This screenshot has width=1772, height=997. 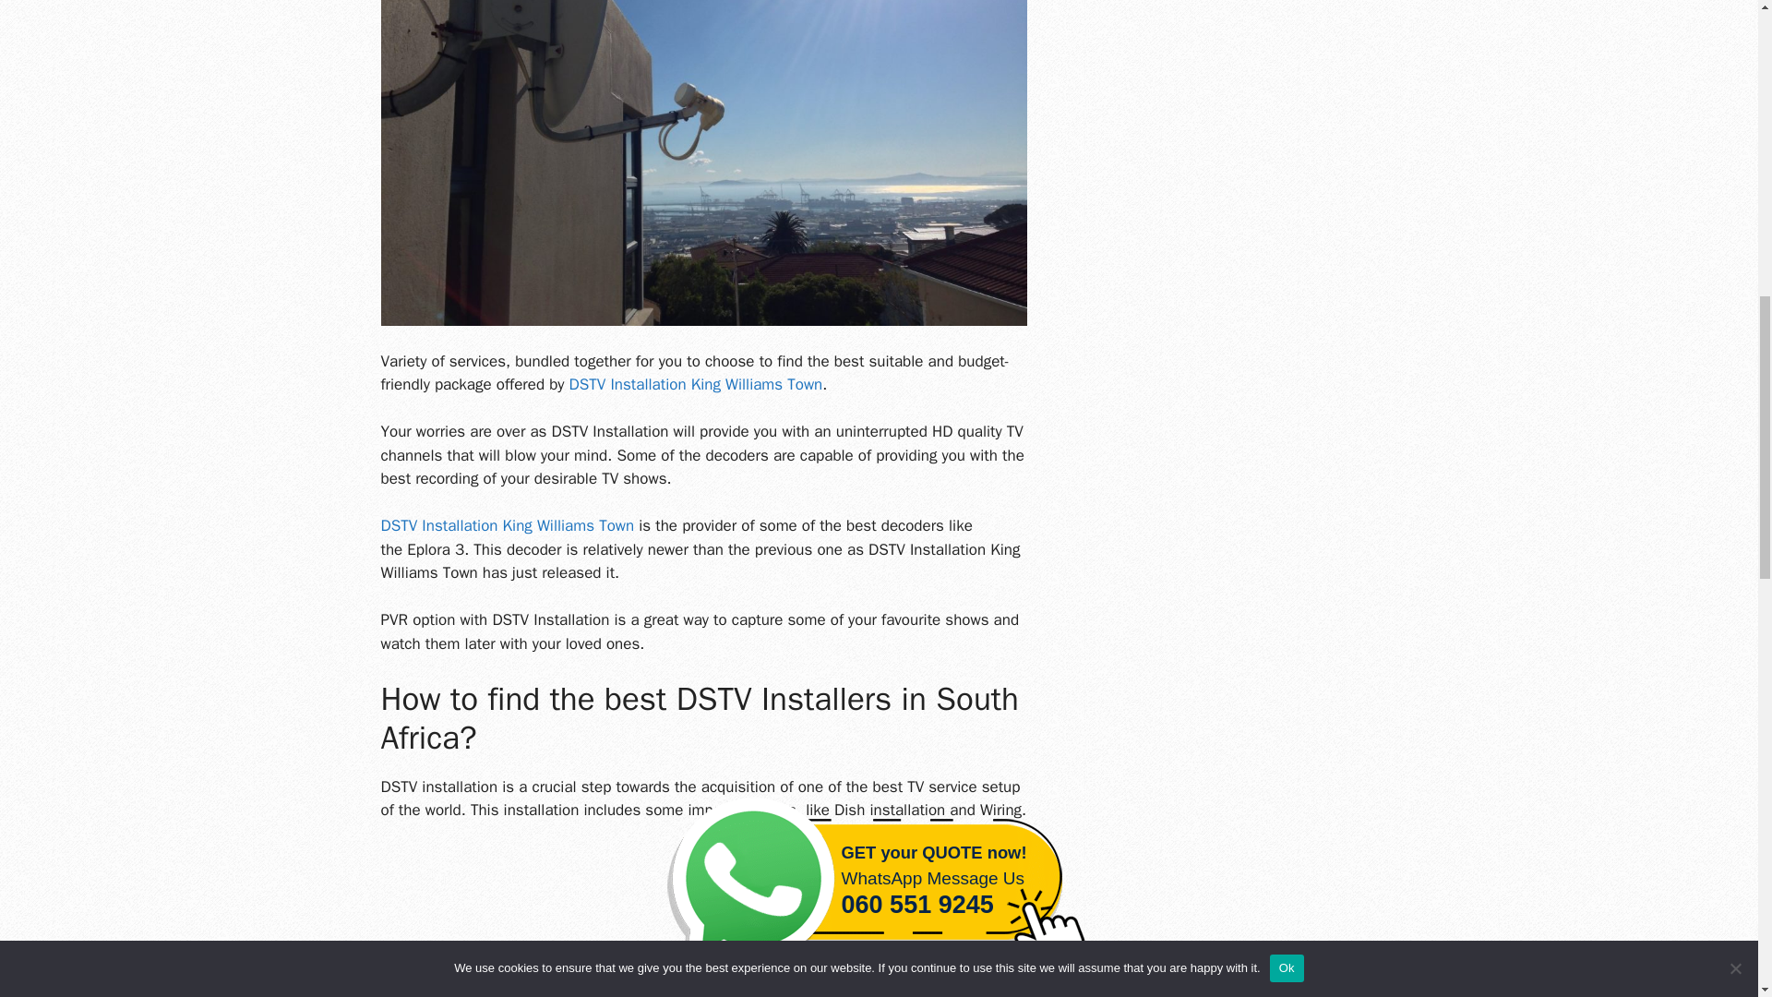 What do you see at coordinates (696, 384) in the screenshot?
I see `DSTV Installation King Williams Town` at bounding box center [696, 384].